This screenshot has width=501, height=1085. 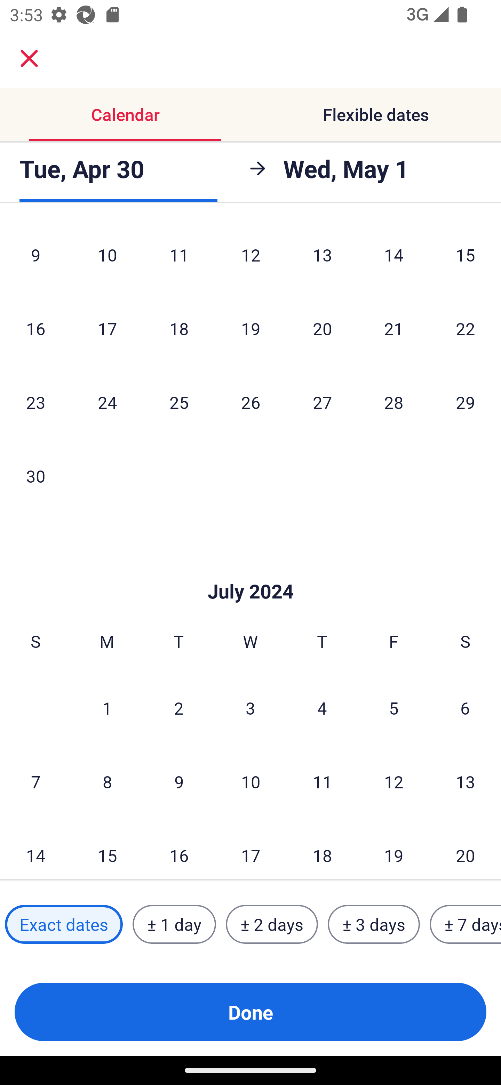 What do you see at coordinates (35, 849) in the screenshot?
I see `14 Sunday, July 14, 2024` at bounding box center [35, 849].